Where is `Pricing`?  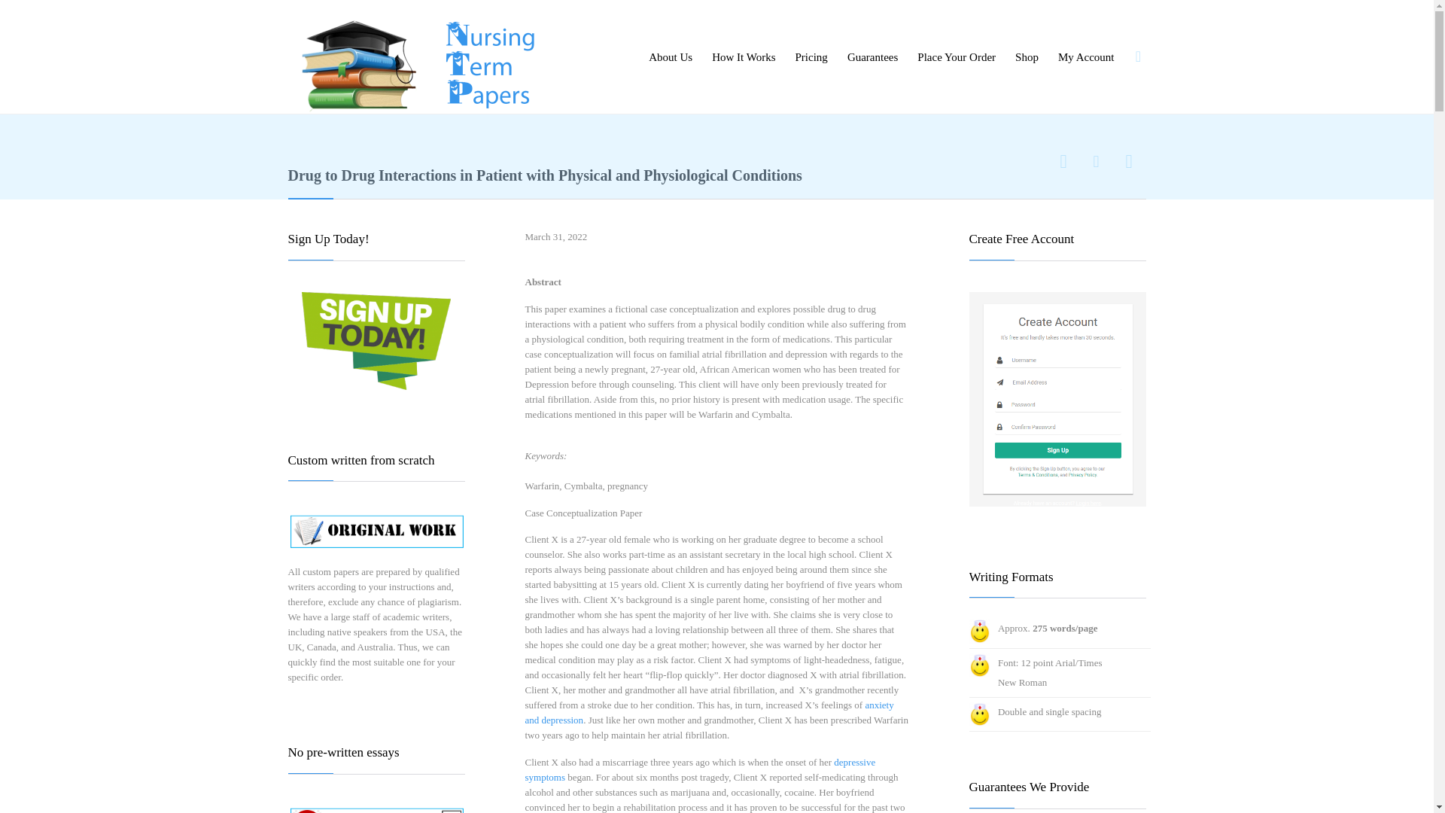
Pricing is located at coordinates (811, 57).